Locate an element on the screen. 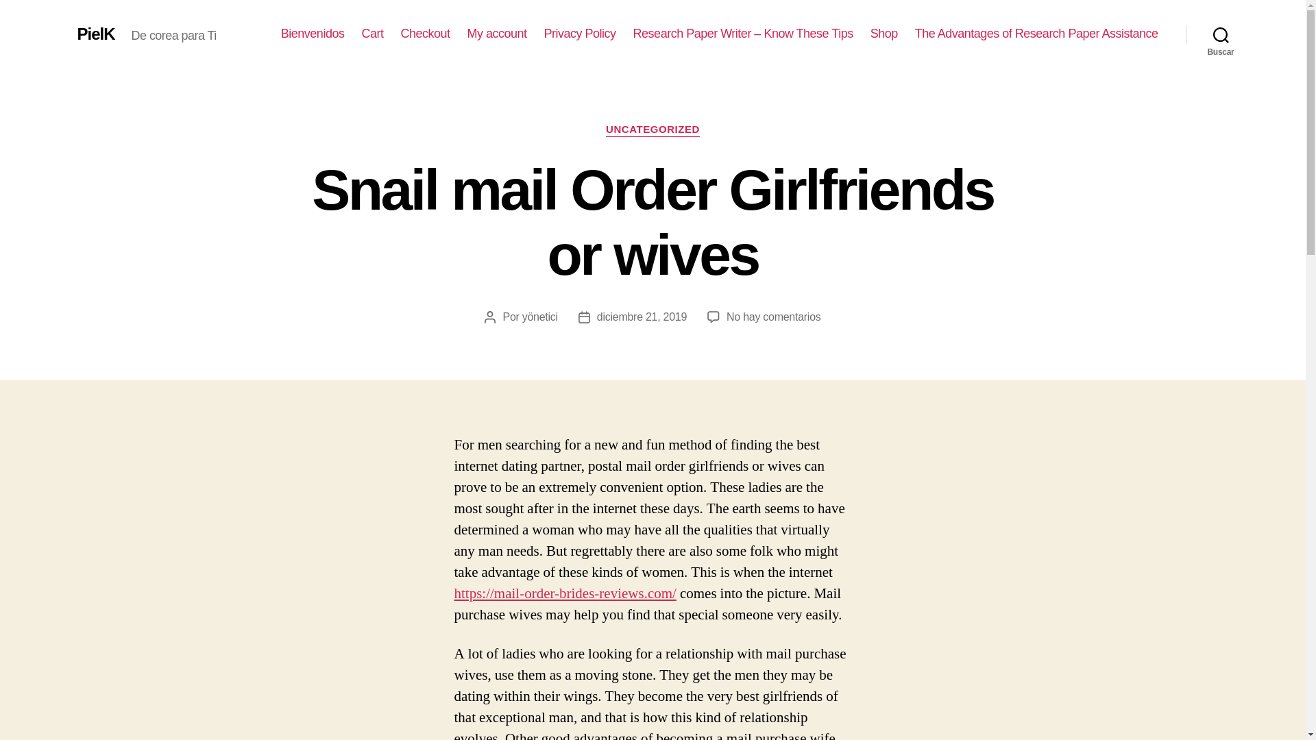 This screenshot has height=740, width=1316. Shop is located at coordinates (497, 34).